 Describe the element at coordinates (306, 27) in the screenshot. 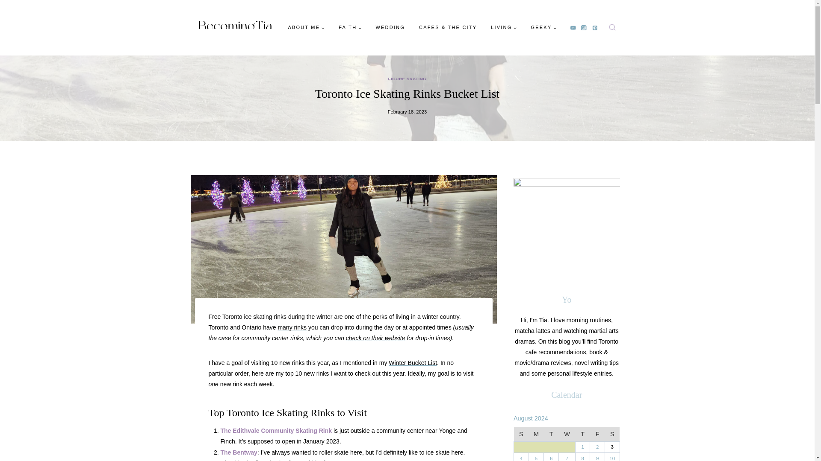

I see `ABOUT ME` at that location.